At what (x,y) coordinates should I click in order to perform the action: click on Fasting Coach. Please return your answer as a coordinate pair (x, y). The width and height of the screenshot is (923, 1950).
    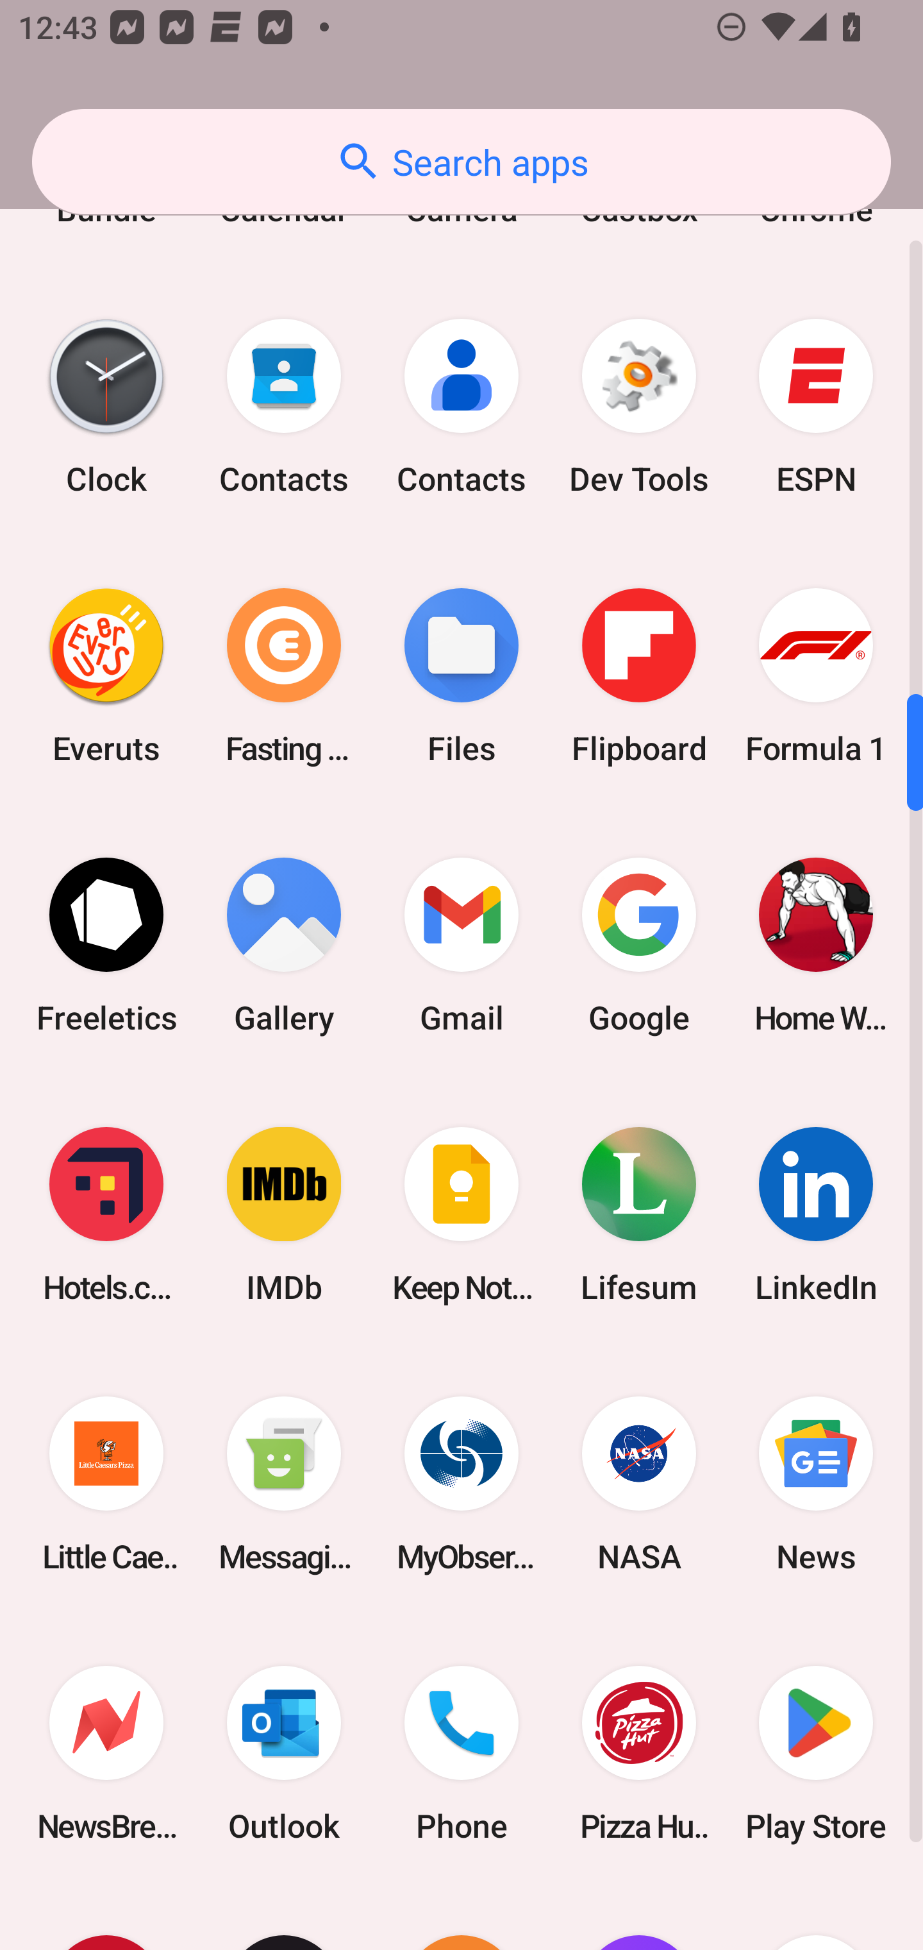
    Looking at the image, I should click on (284, 676).